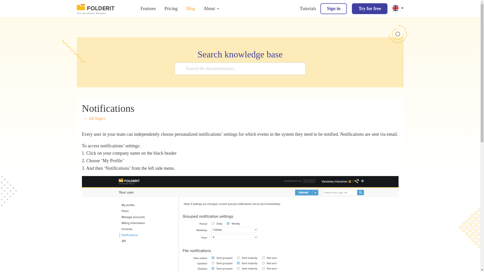 This screenshot has height=272, width=484. I want to click on About, so click(209, 9).